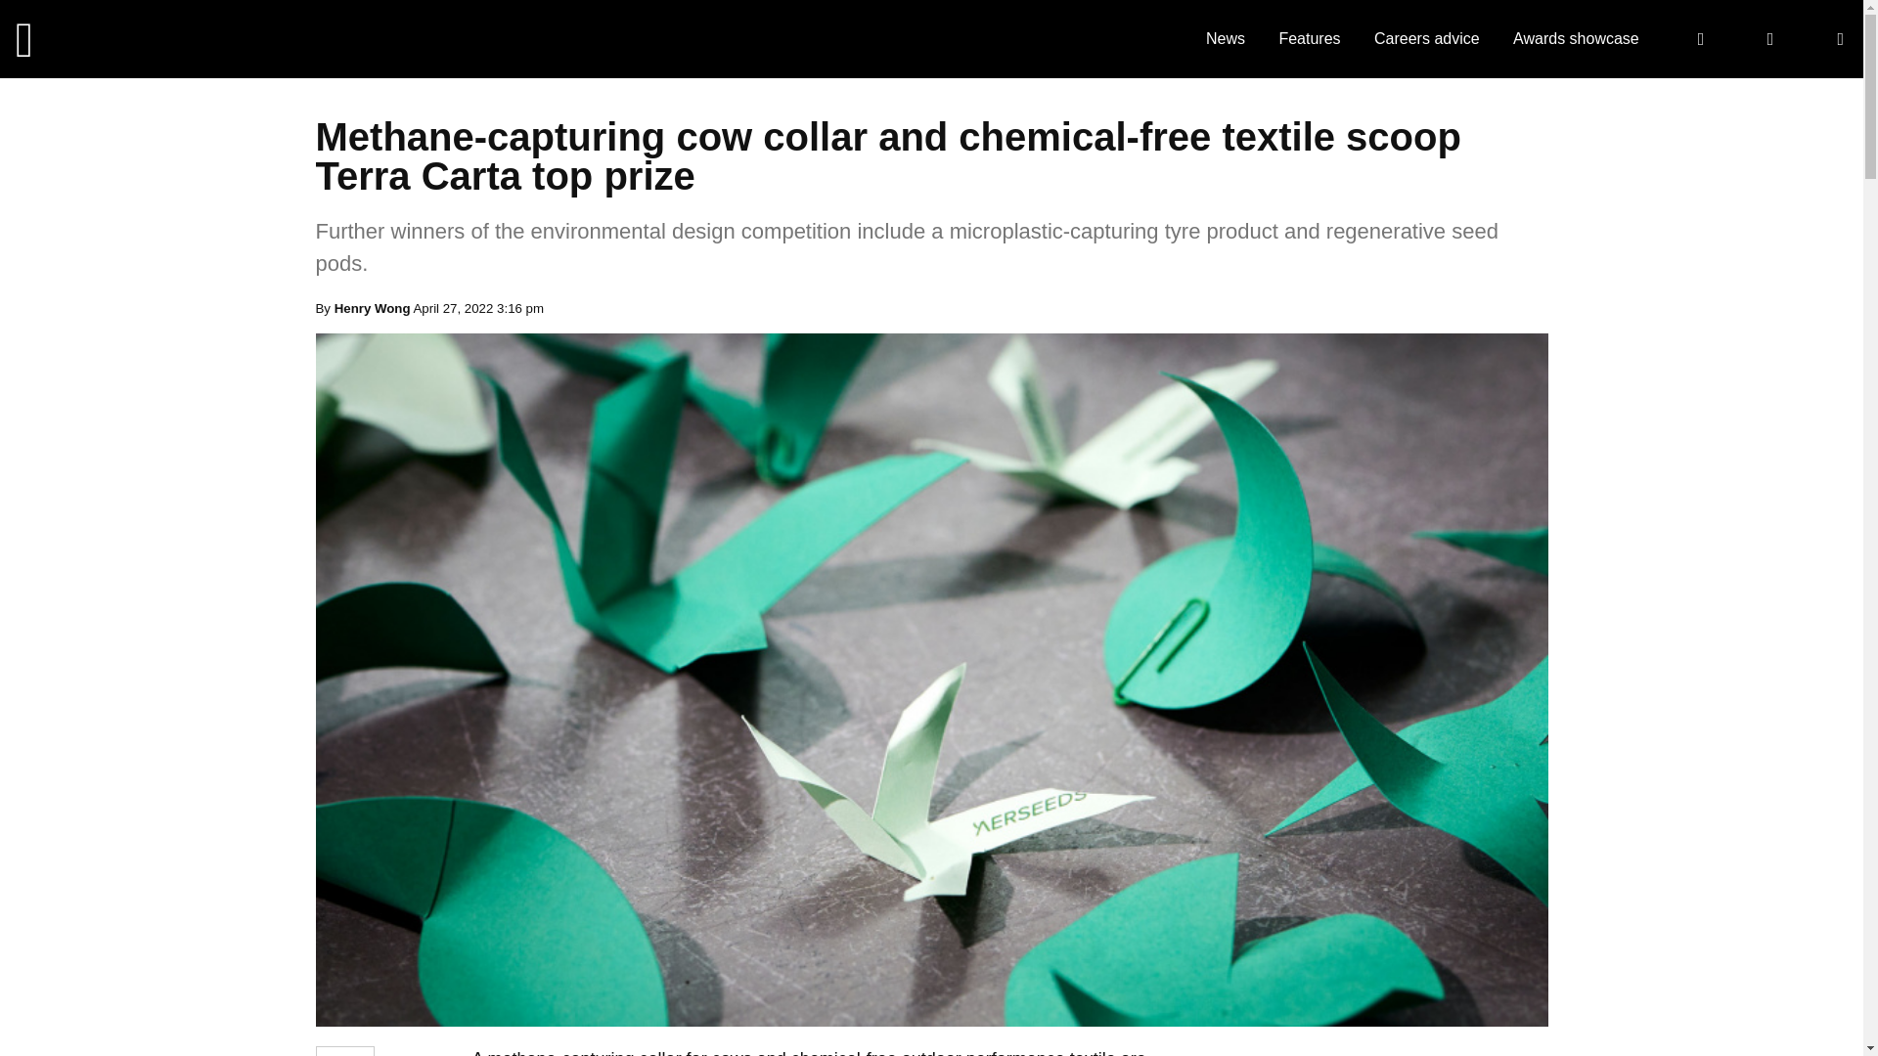  What do you see at coordinates (1577, 38) in the screenshot?
I see `Awards showcase` at bounding box center [1577, 38].